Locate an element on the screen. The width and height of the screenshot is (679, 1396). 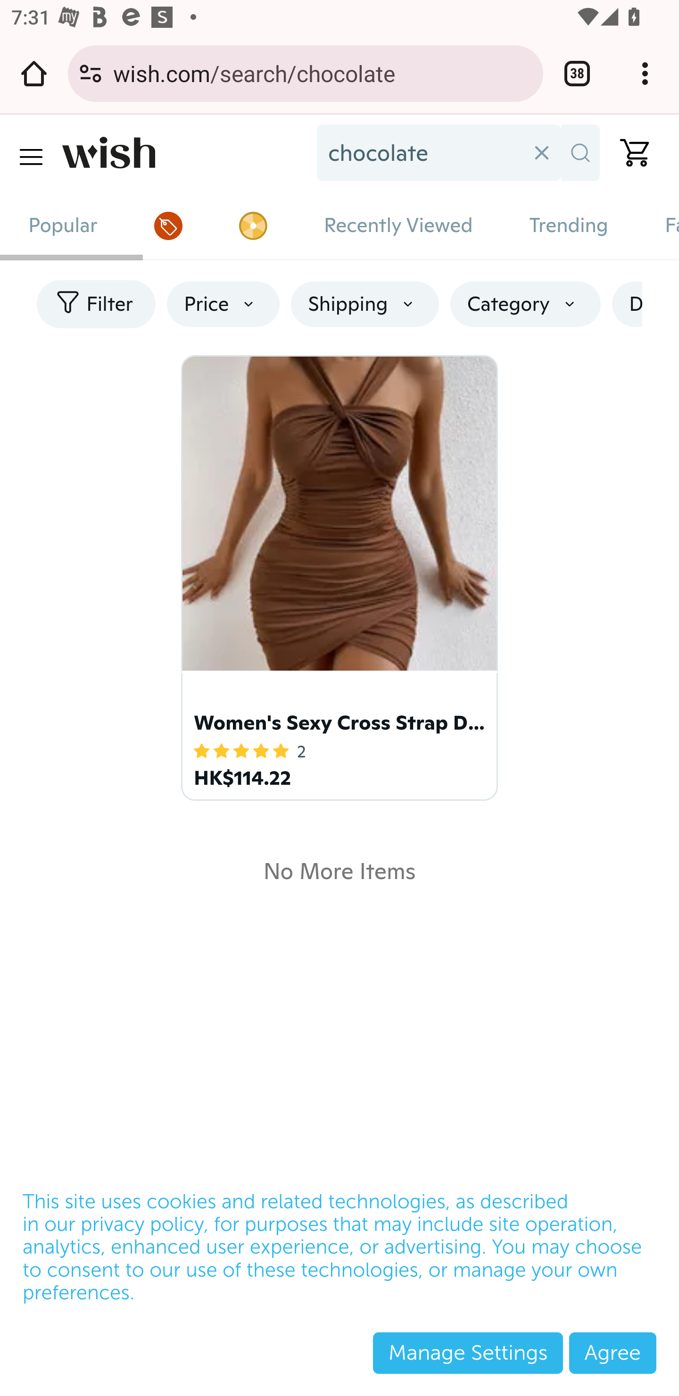
Customize and control Google Chrome is located at coordinates (645, 73).